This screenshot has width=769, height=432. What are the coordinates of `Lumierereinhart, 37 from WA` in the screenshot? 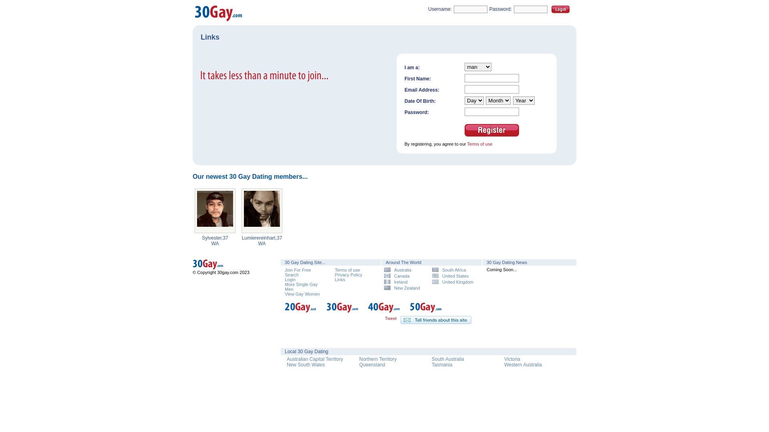 It's located at (262, 211).